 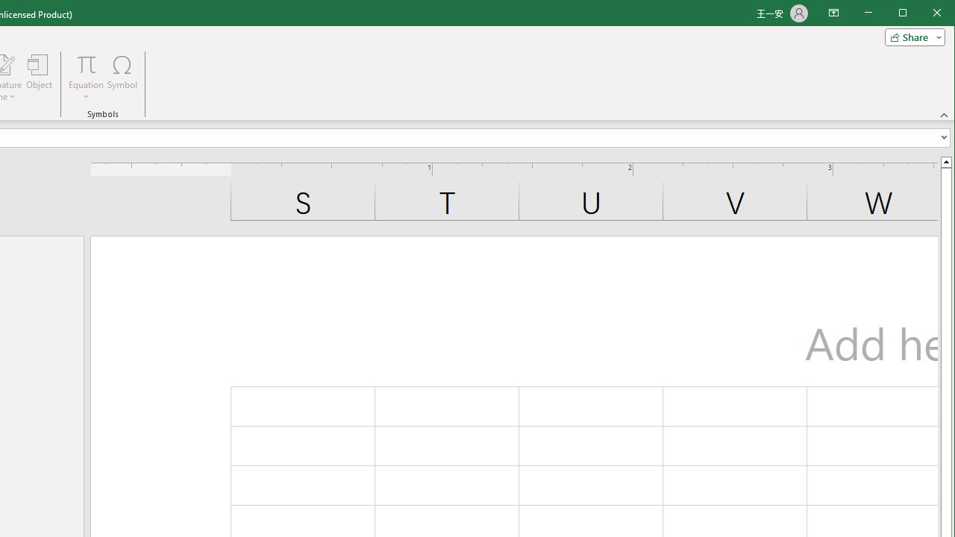 I want to click on Equation, so click(x=87, y=64).